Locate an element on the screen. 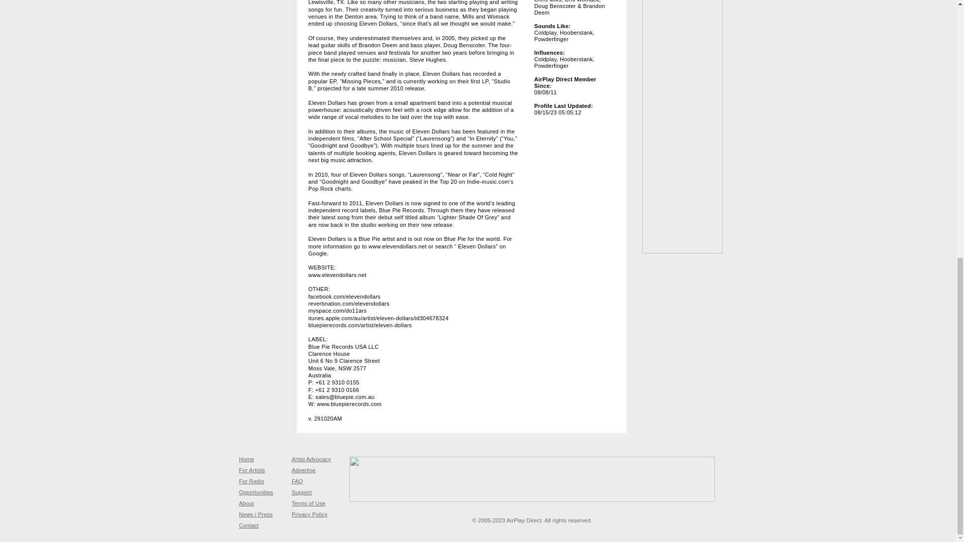  Terms of Use is located at coordinates (308, 503).